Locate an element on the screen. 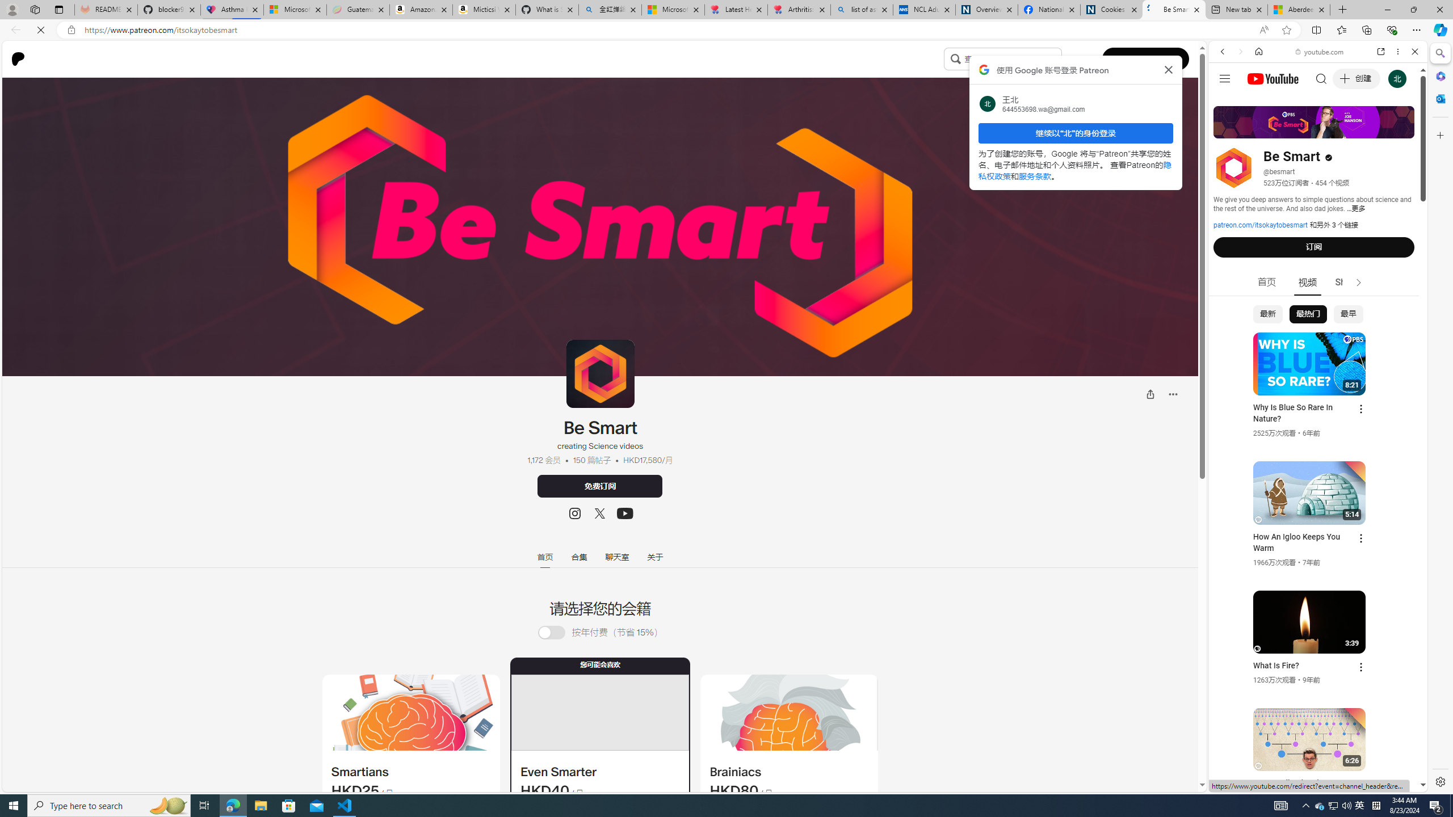 Image resolution: width=1453 pixels, height=817 pixels. Go to home page is located at coordinates (22, 59).